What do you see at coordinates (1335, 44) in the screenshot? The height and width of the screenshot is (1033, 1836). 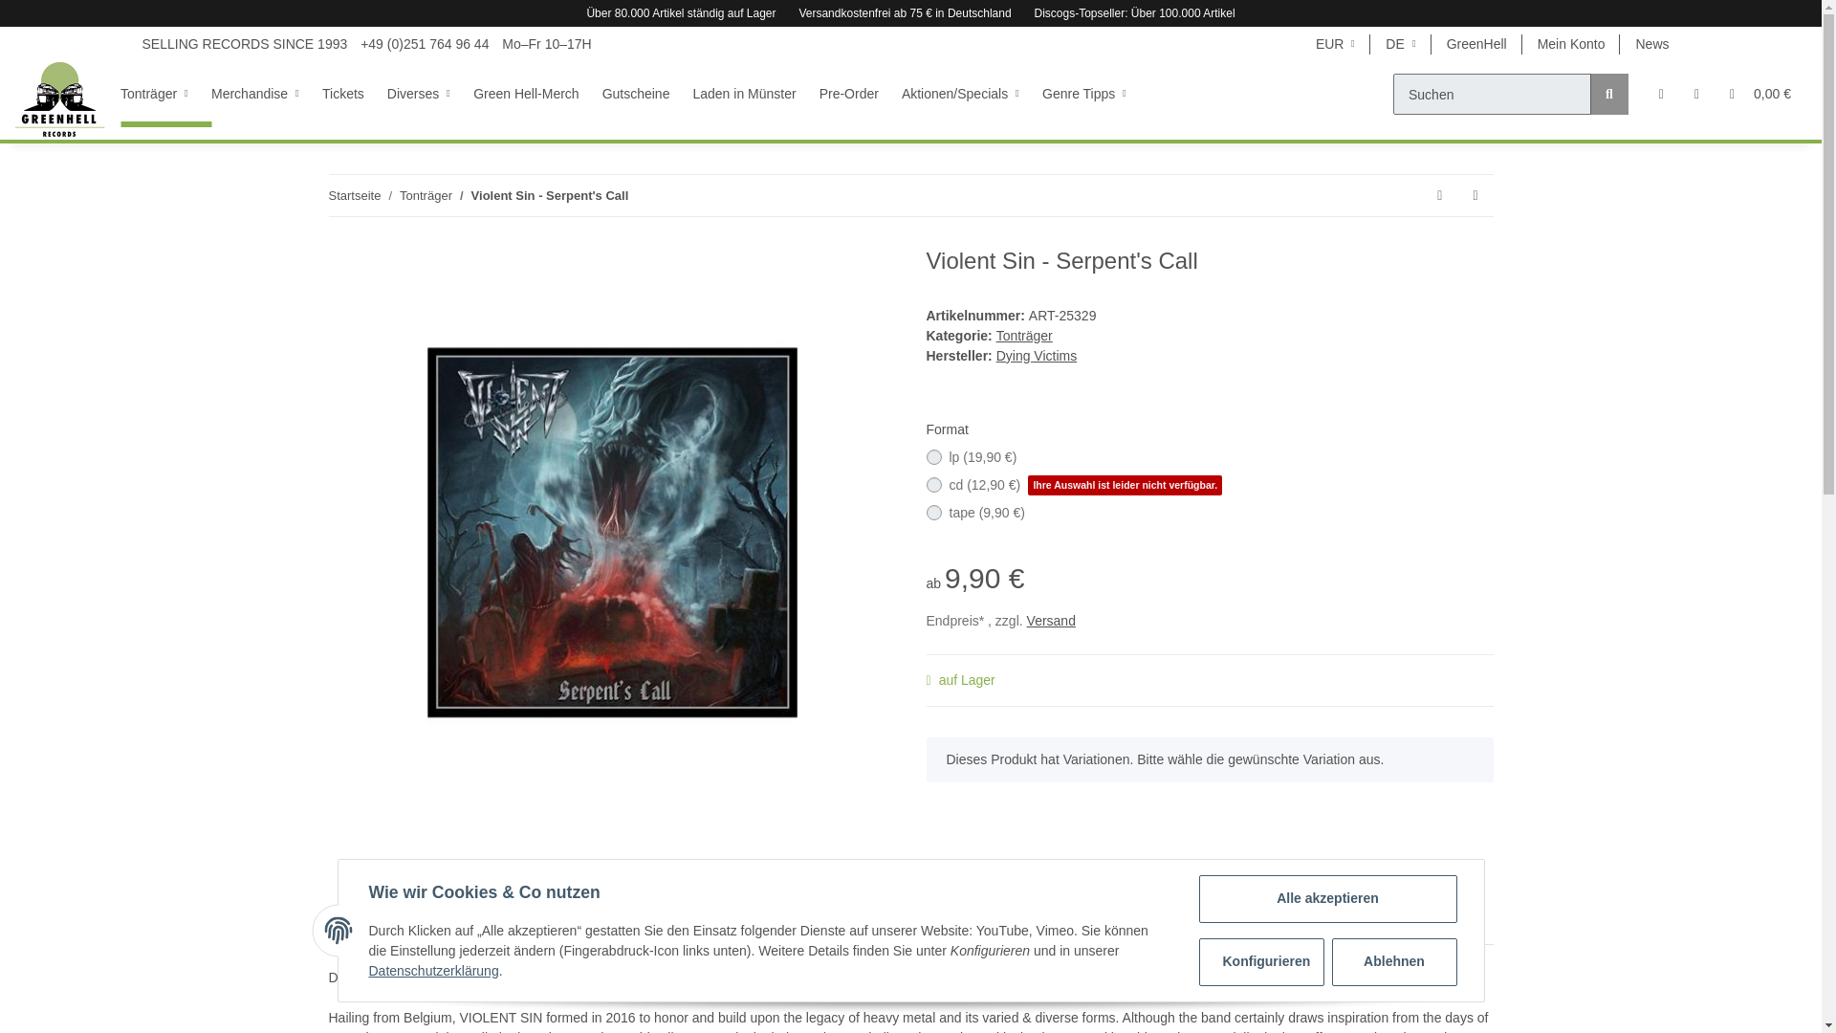 I see `EUR` at bounding box center [1335, 44].